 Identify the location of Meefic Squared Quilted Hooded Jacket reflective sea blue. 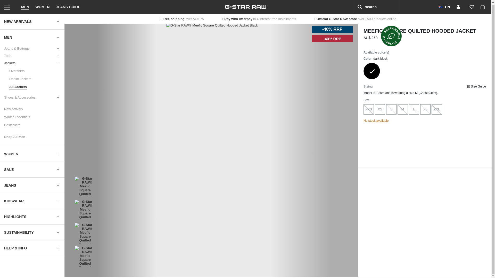
(424, 71).